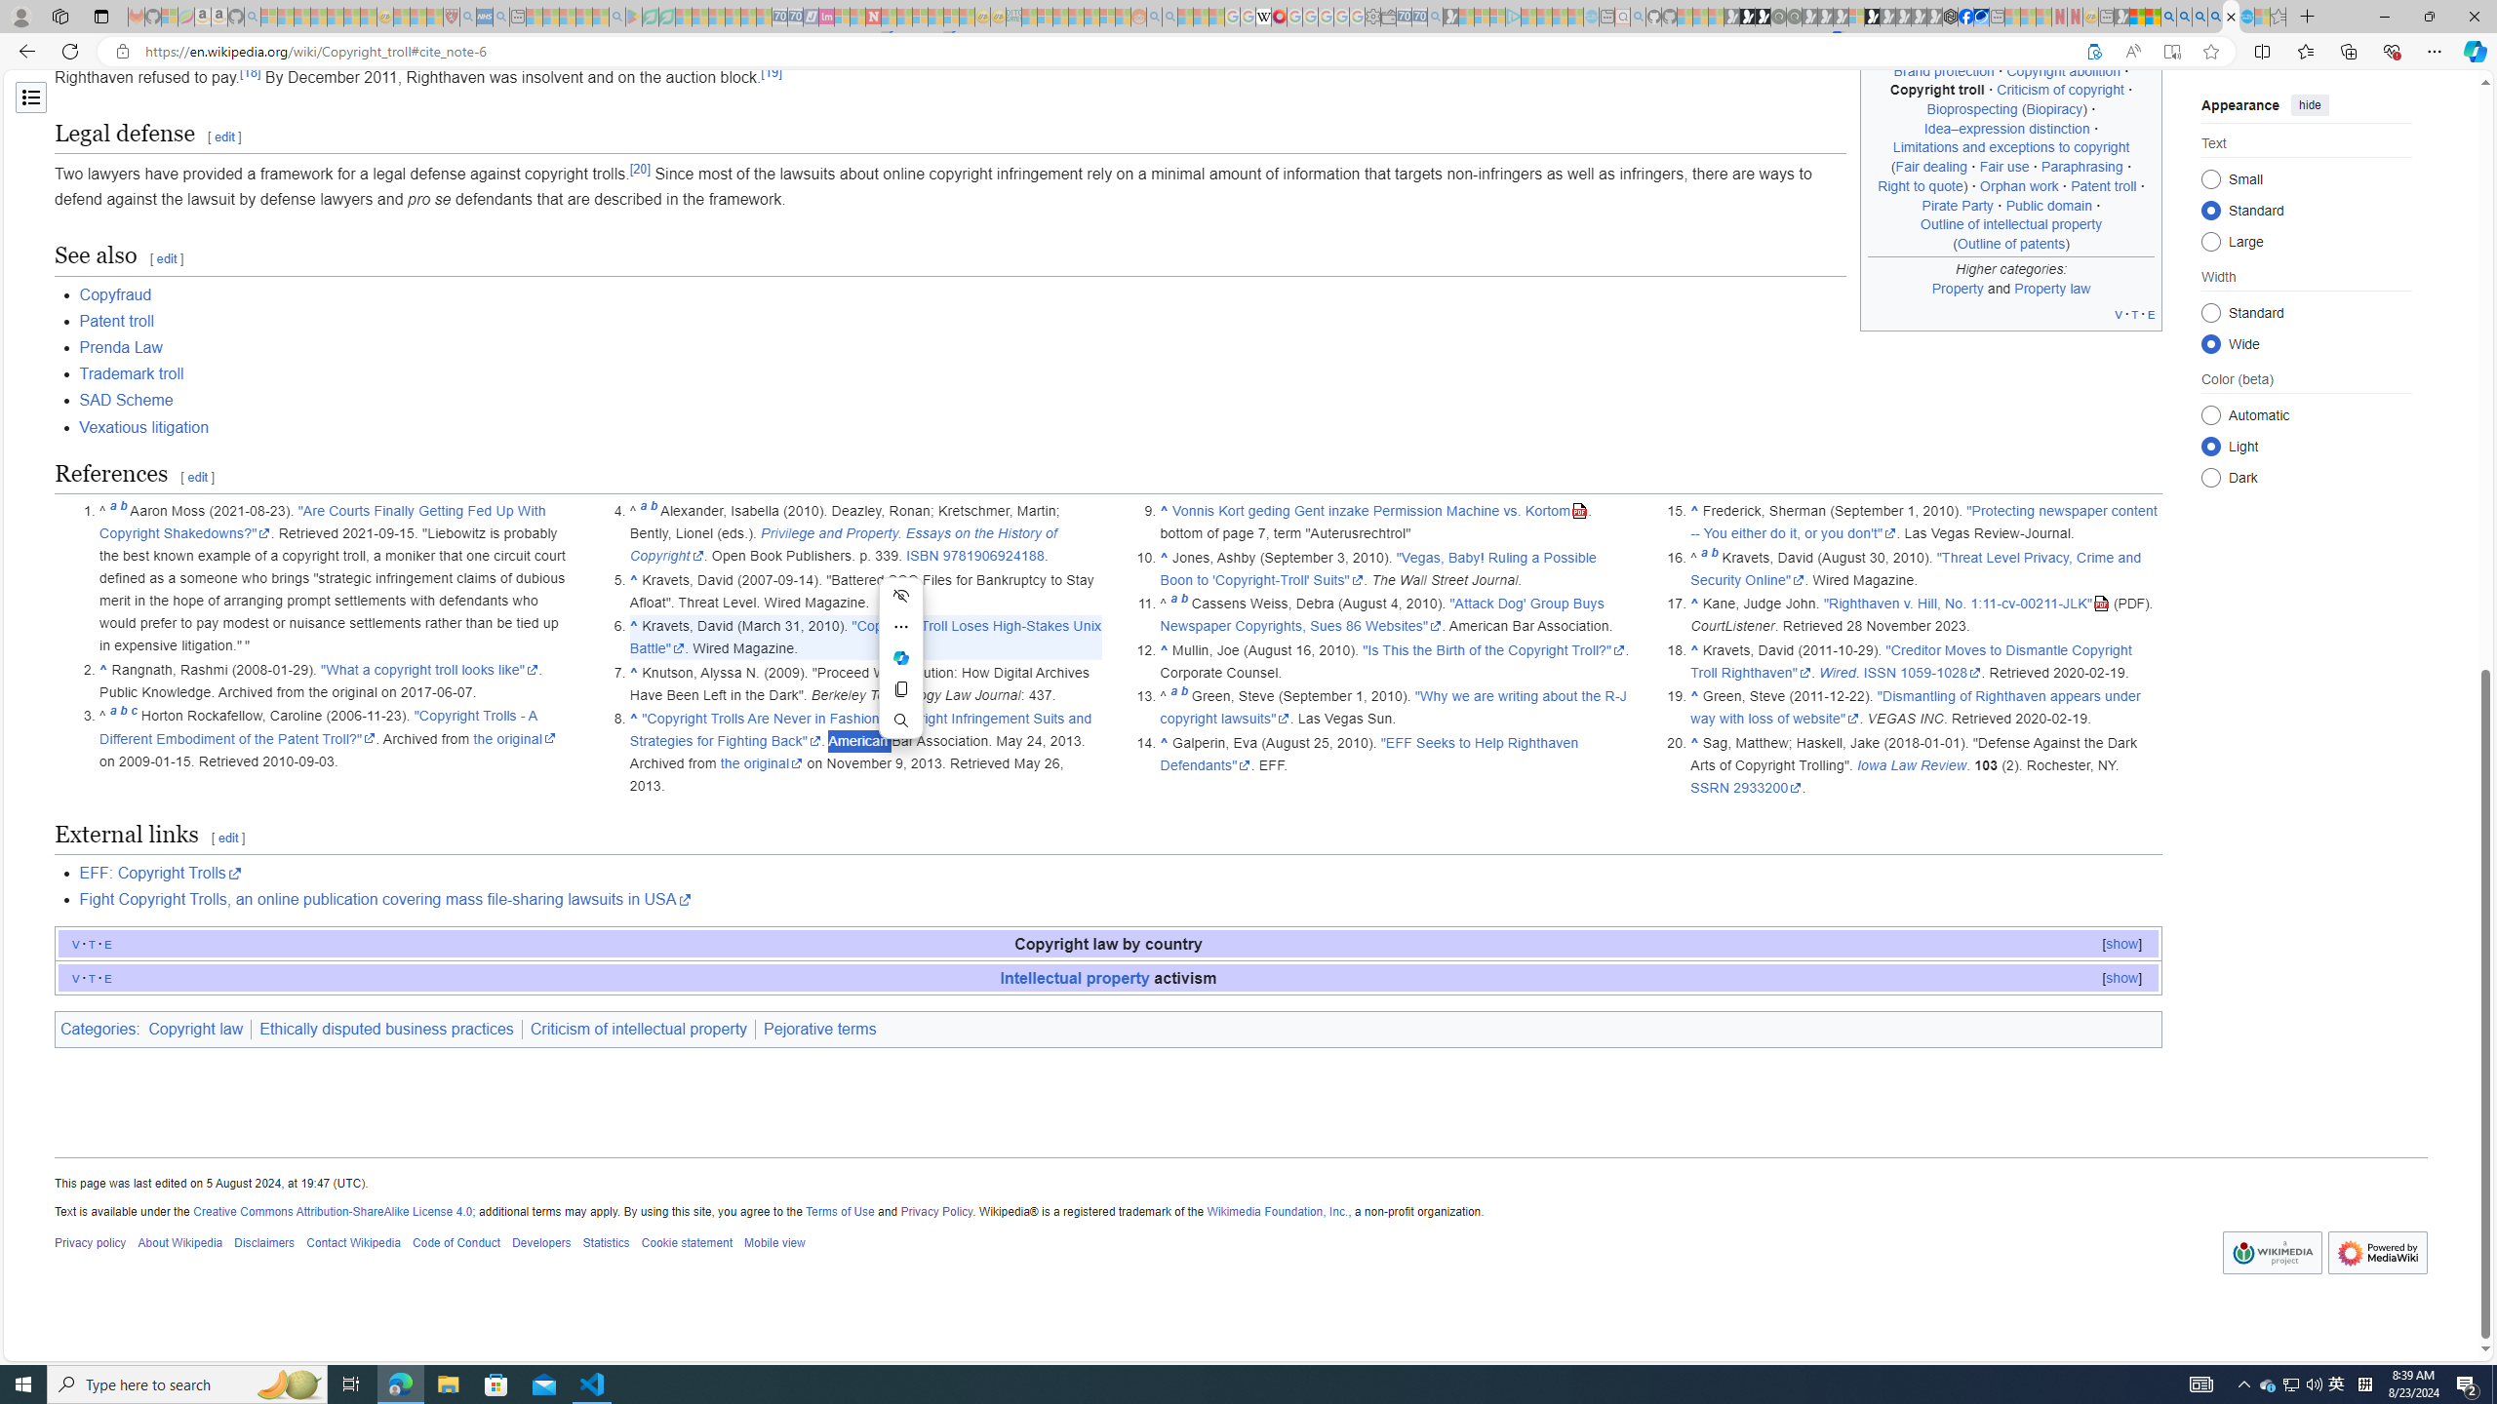  I want to click on t, so click(91, 977).